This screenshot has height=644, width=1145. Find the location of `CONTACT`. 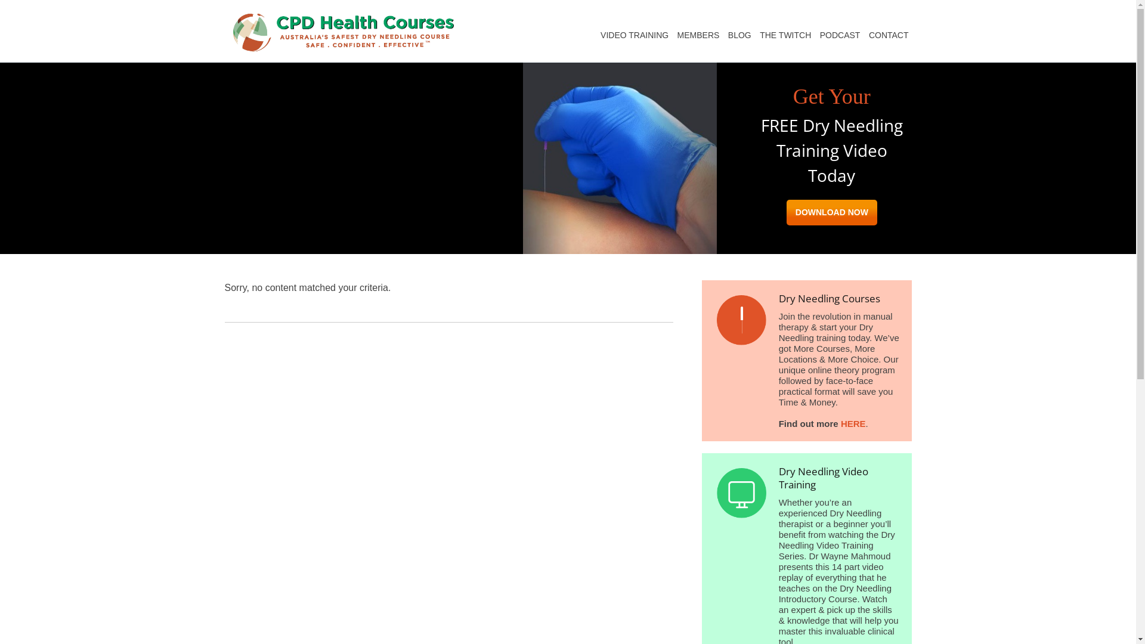

CONTACT is located at coordinates (889, 33).